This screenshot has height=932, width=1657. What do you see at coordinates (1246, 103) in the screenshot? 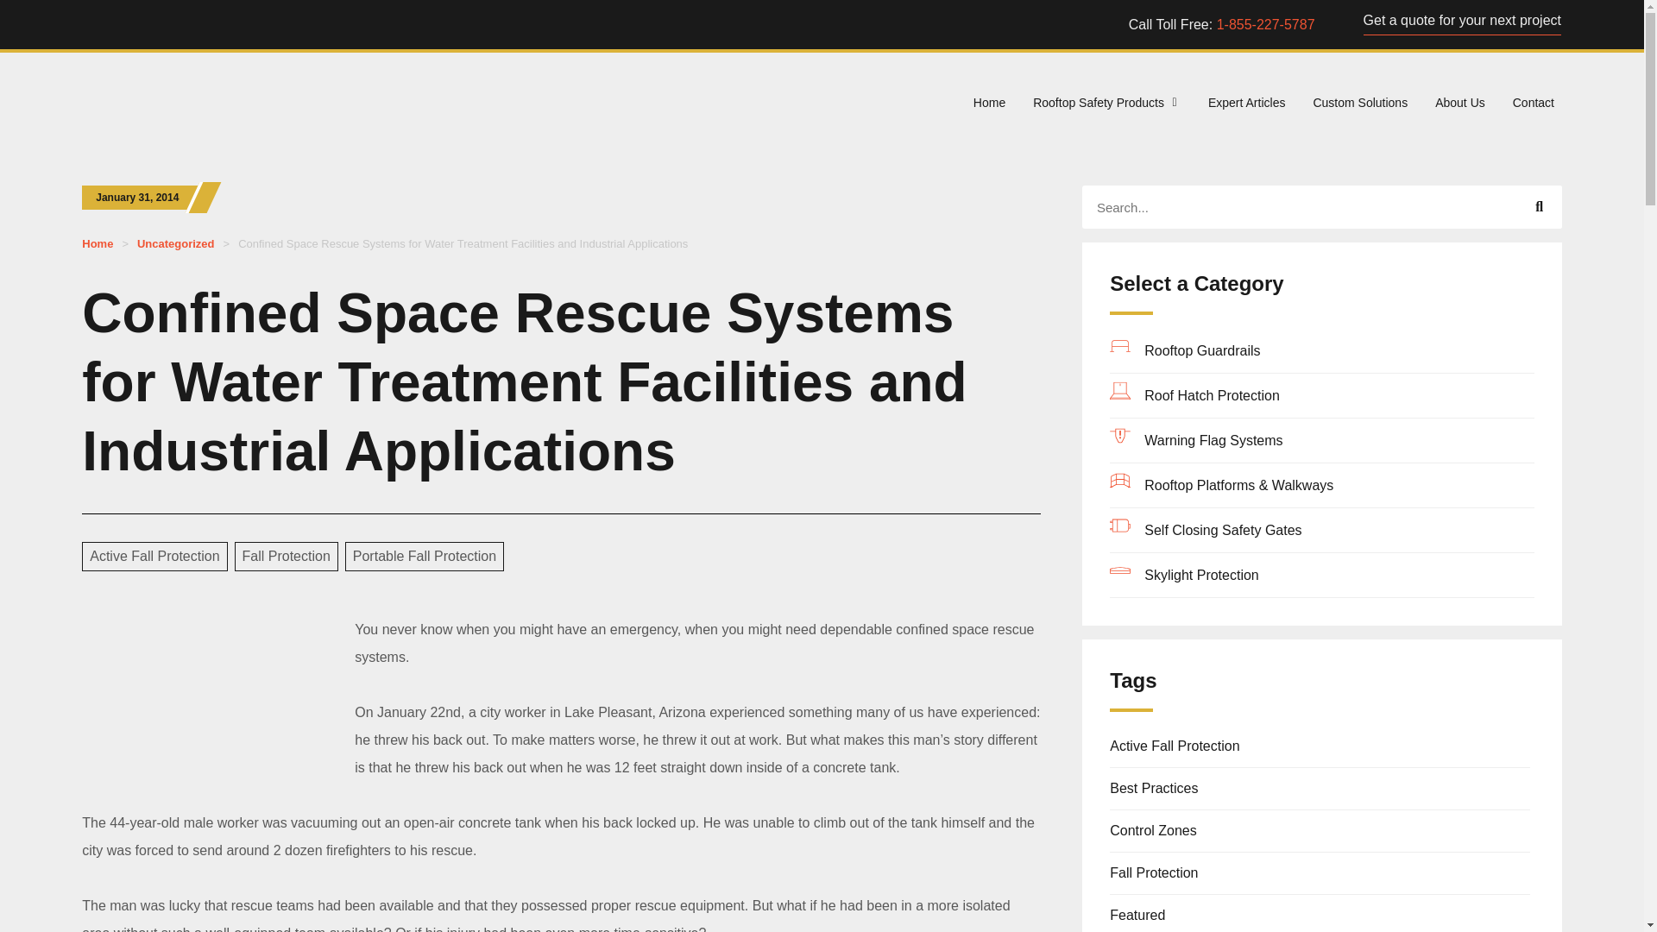
I see `Expert Articles` at bounding box center [1246, 103].